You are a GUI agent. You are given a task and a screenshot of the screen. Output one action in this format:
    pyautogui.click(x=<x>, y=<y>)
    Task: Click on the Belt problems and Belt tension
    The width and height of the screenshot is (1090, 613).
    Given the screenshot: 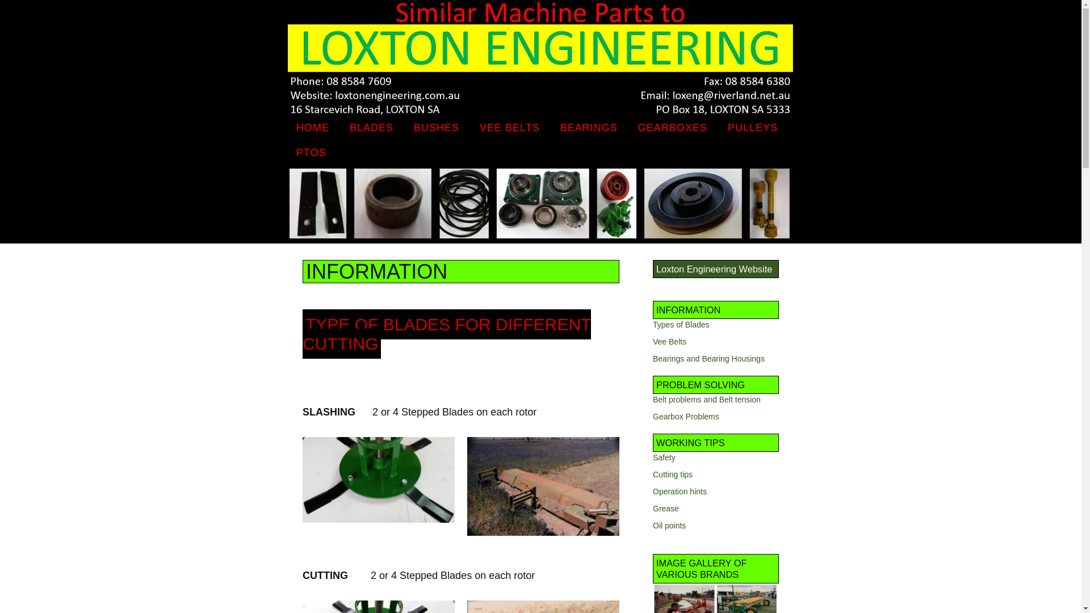 What is the action you would take?
    pyautogui.click(x=707, y=400)
    